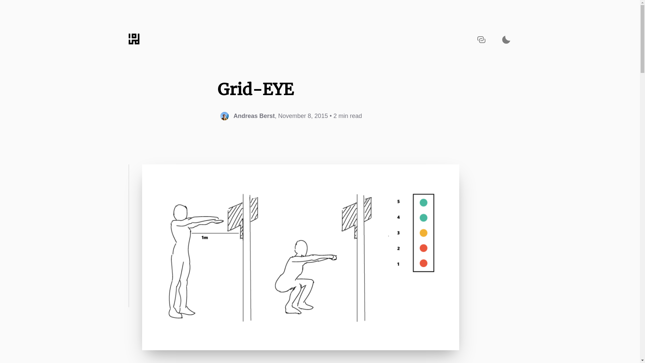 This screenshot has height=363, width=645. Describe the element at coordinates (249, 116) in the screenshot. I see `Andreas Berst
, ` at that location.